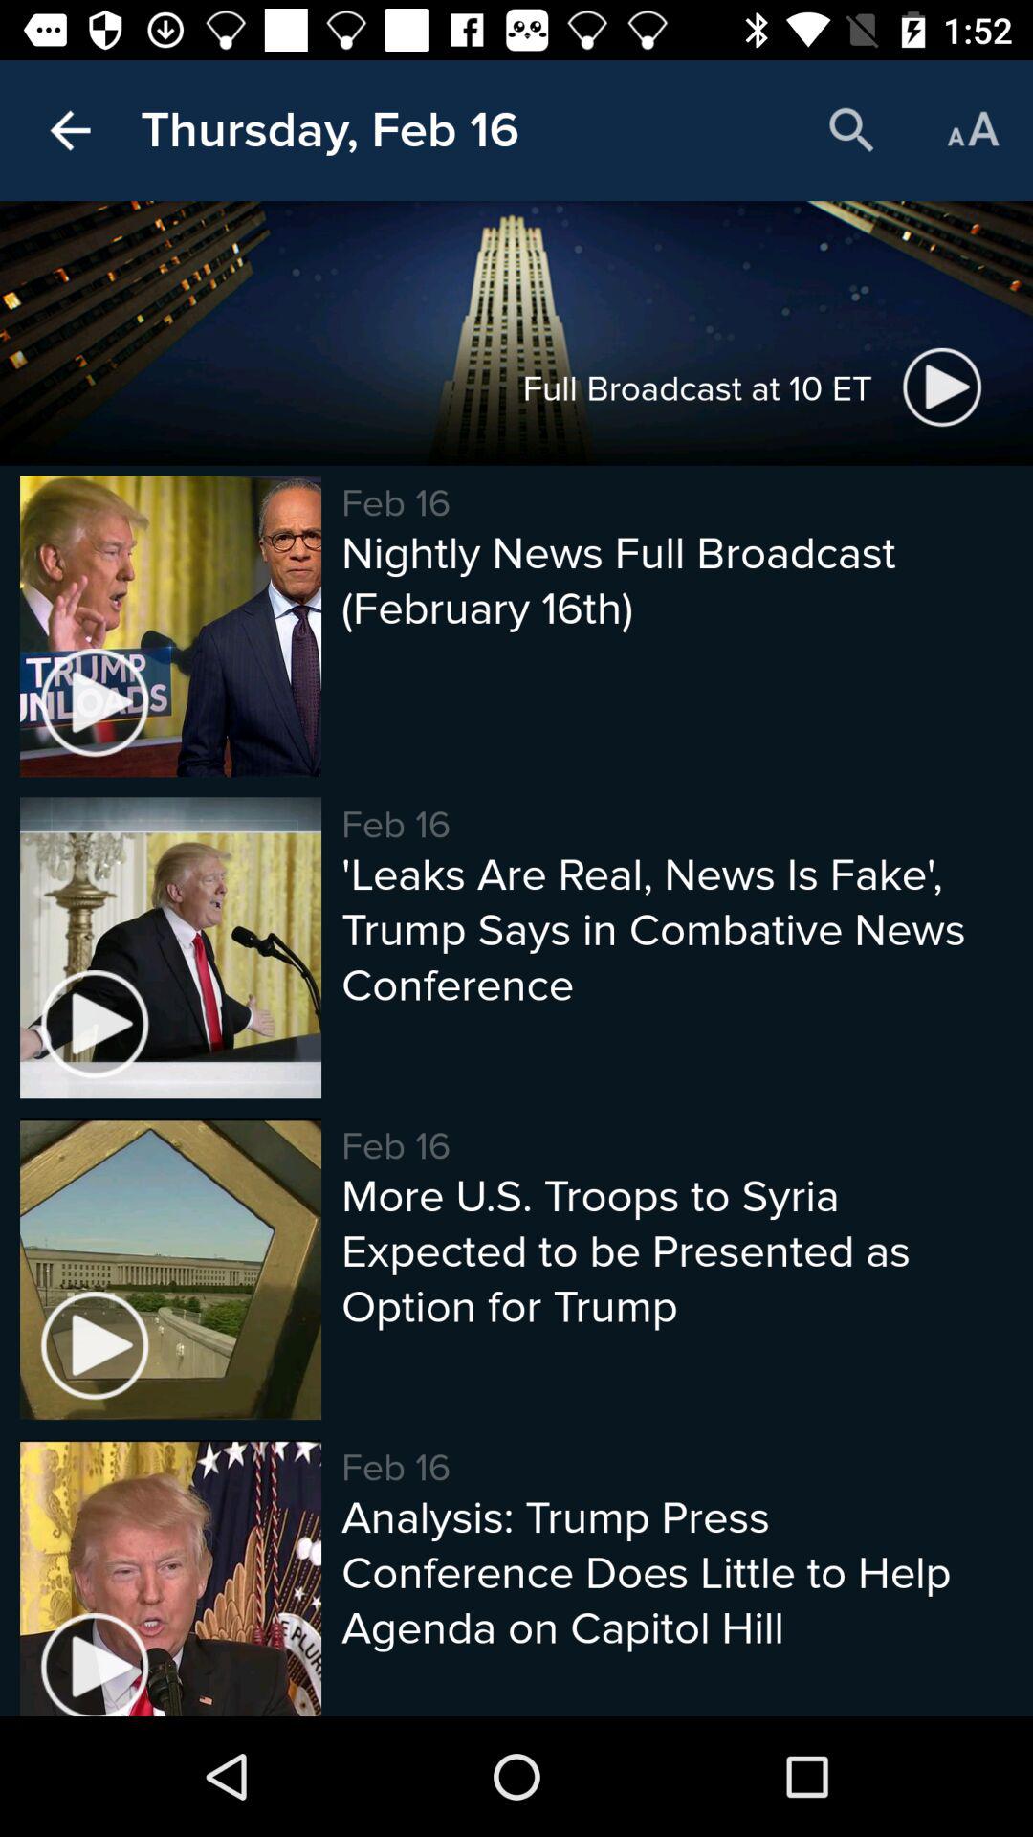 Image resolution: width=1033 pixels, height=1837 pixels. I want to click on turn on the icon to the left of thursday, feb 16, so click(70, 130).